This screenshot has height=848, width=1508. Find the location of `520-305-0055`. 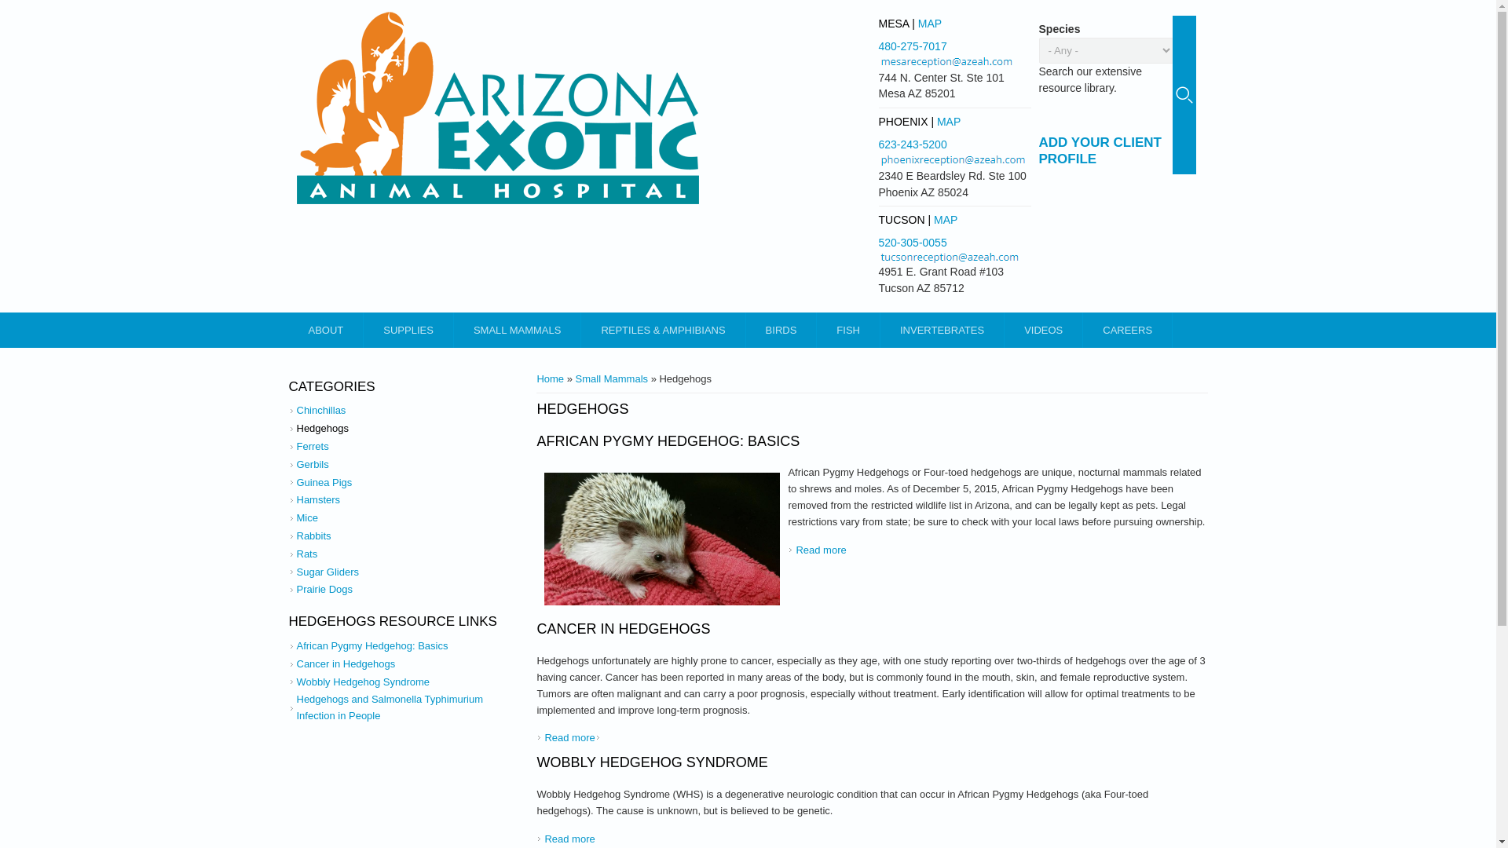

520-305-0055 is located at coordinates (912, 243).